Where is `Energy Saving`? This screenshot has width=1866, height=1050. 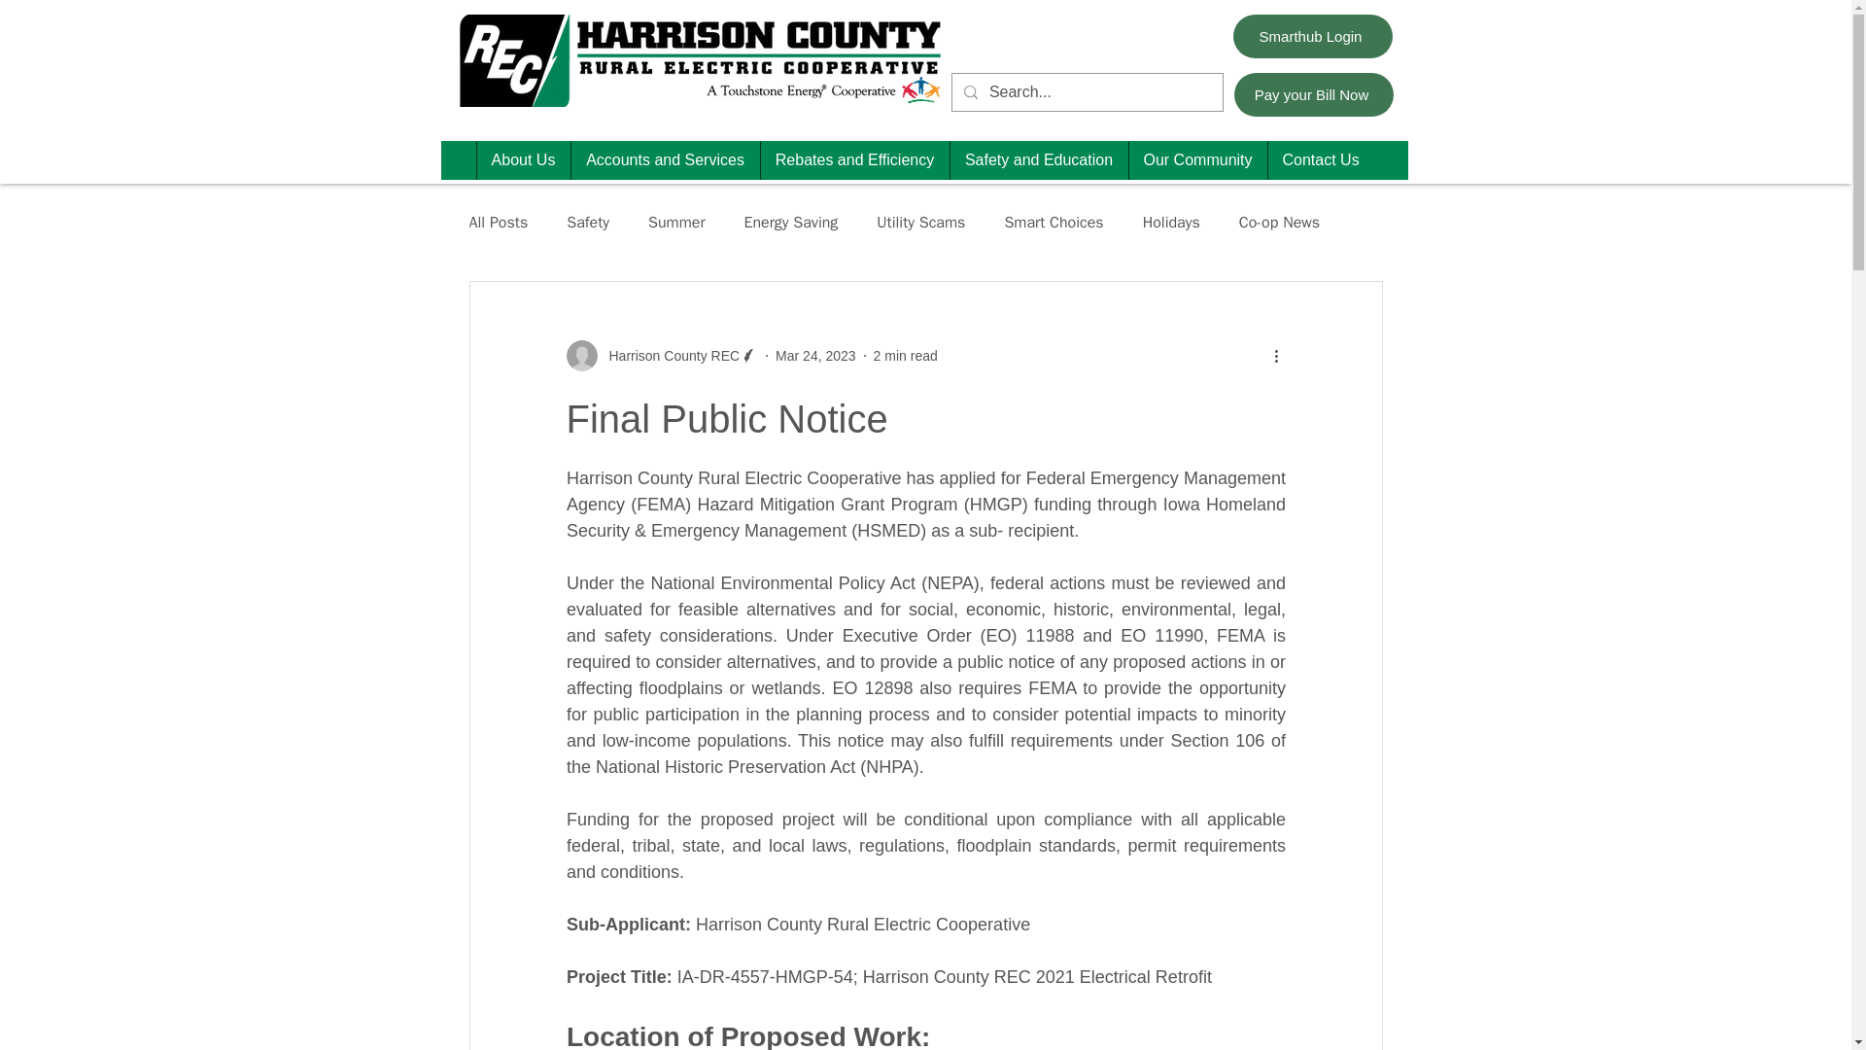
Energy Saving is located at coordinates (790, 222).